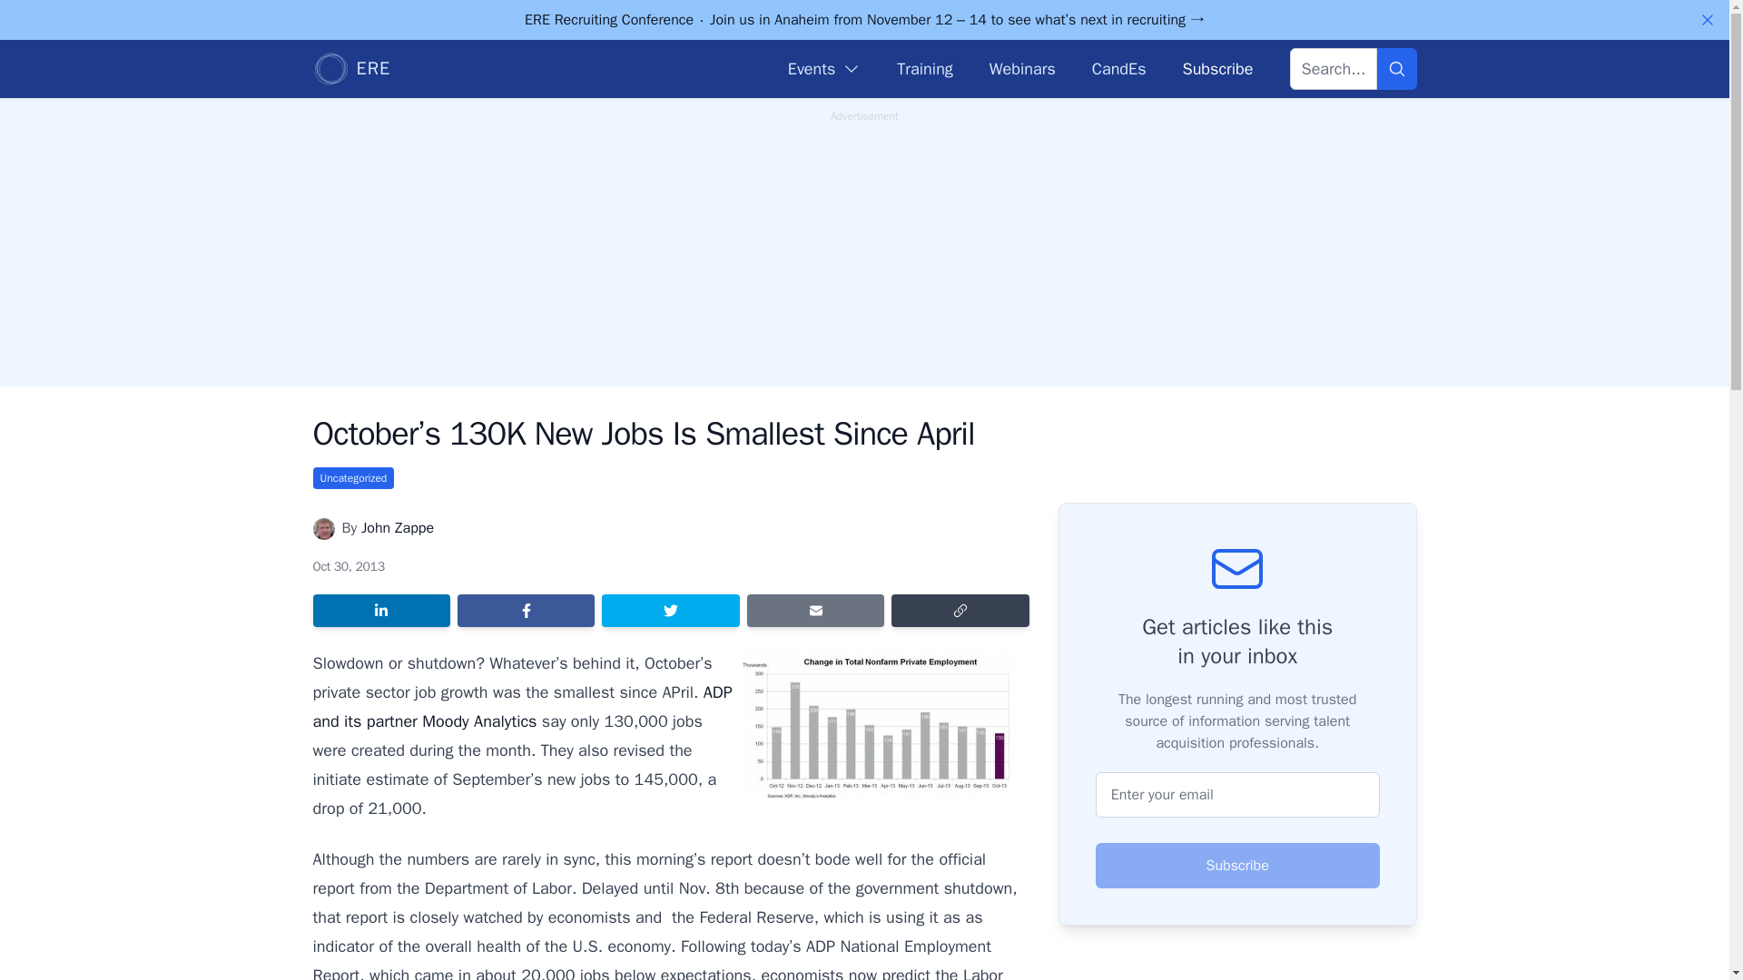  I want to click on Training, so click(924, 68).